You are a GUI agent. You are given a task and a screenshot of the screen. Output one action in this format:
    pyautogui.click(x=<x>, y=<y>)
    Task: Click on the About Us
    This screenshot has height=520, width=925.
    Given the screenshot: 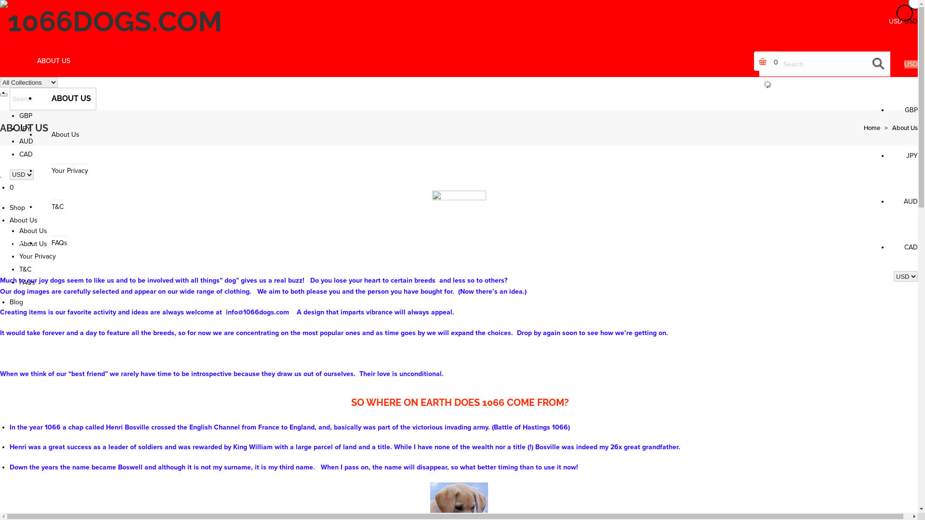 What is the action you would take?
    pyautogui.click(x=24, y=221)
    